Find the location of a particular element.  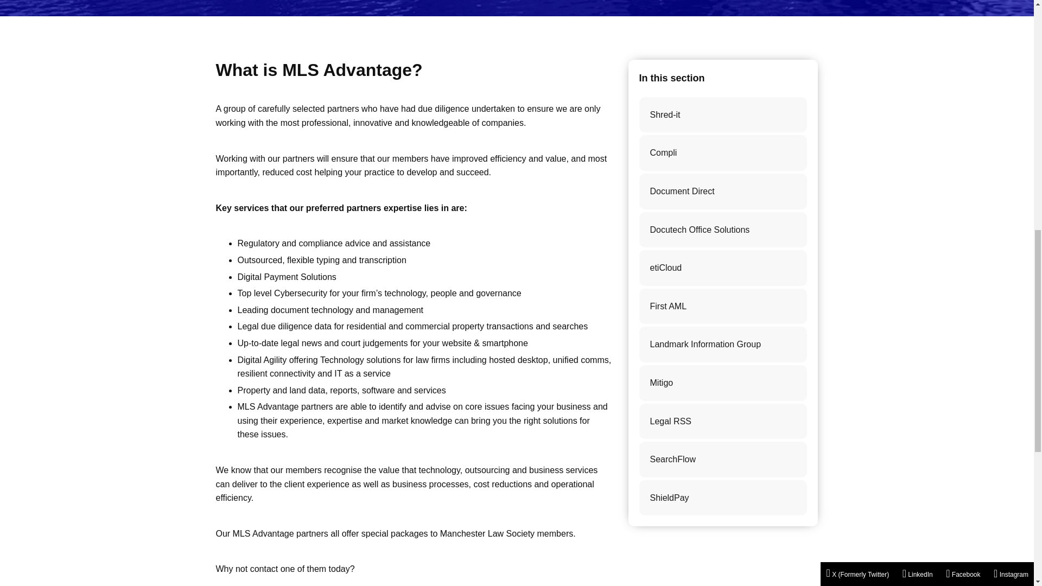

Legal RSS is located at coordinates (723, 422).